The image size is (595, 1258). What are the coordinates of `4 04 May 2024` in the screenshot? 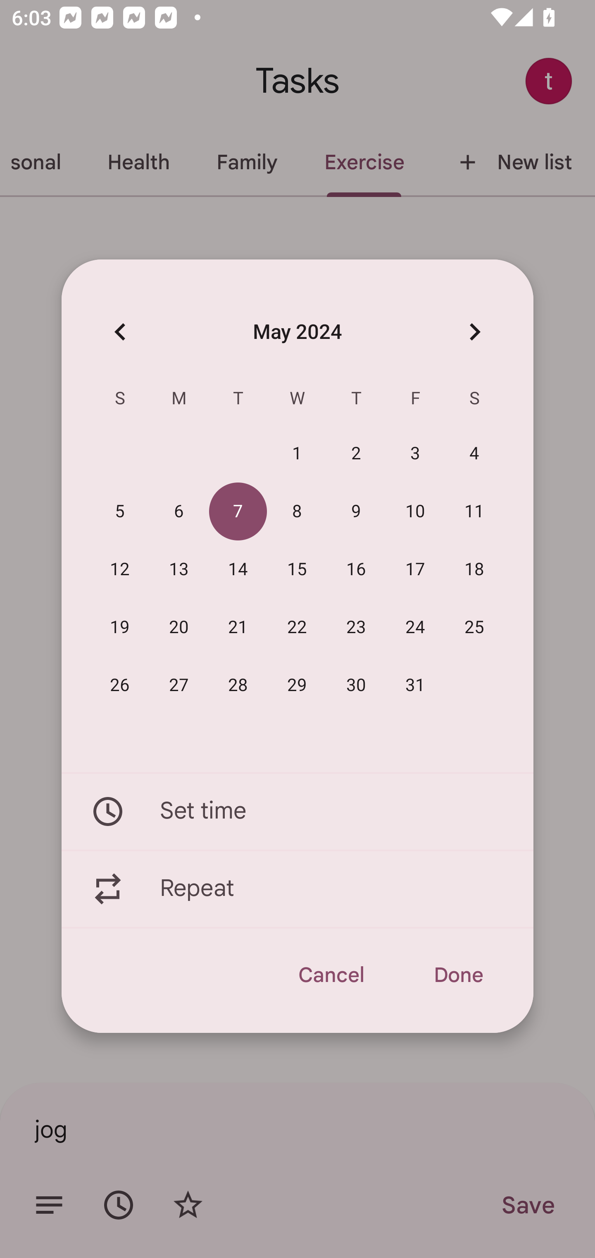 It's located at (474, 454).